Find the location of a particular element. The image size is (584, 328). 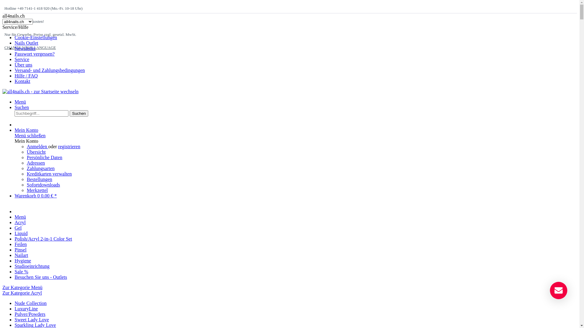

Suchen is located at coordinates (22, 108).